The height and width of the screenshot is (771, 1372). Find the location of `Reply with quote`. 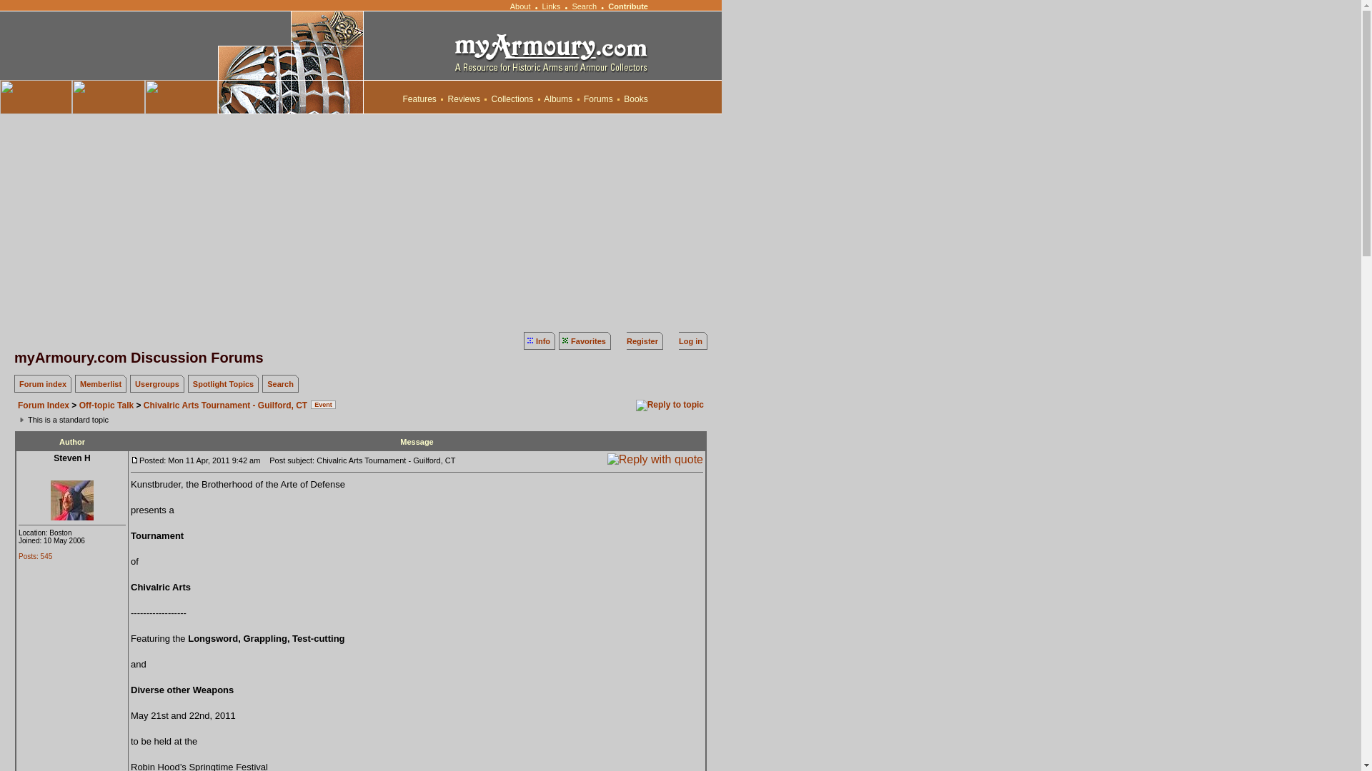

Reply with quote is located at coordinates (655, 460).